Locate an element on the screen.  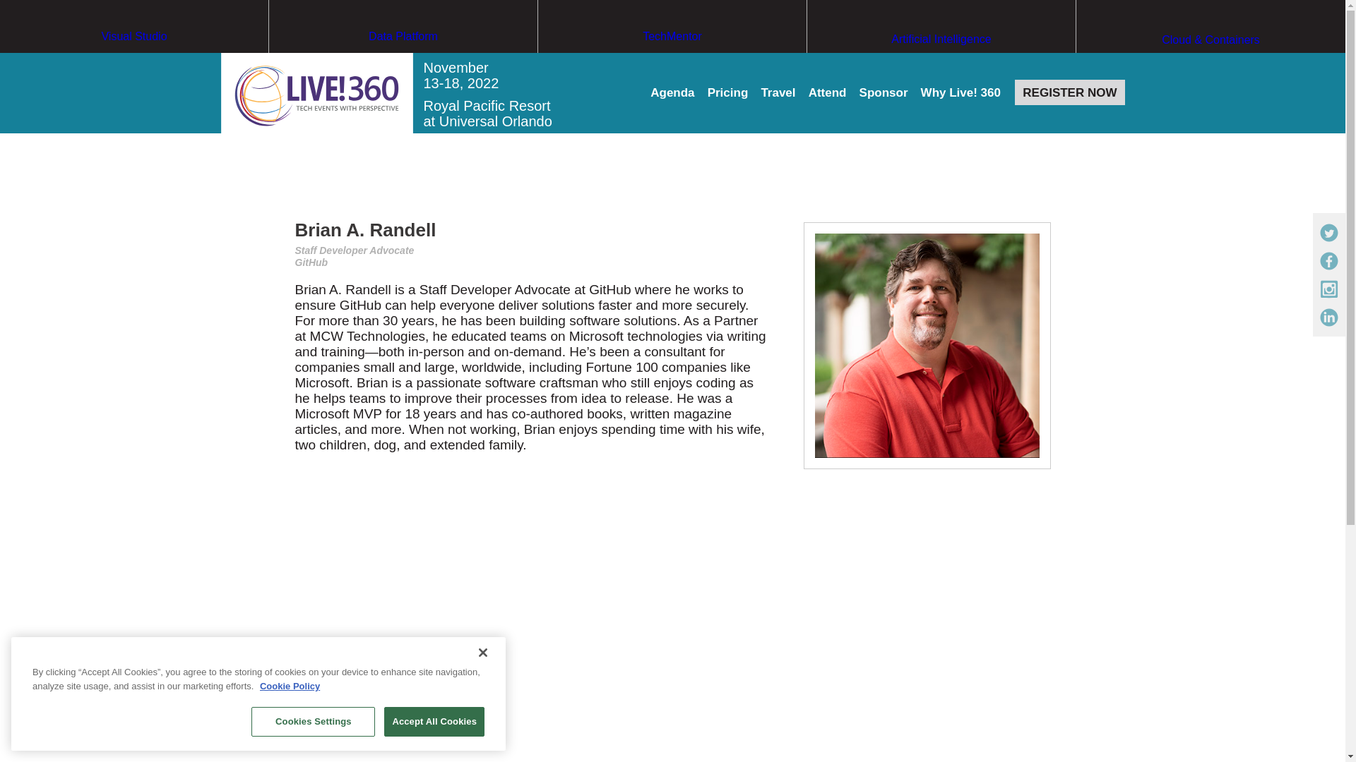
Agenda is located at coordinates (672, 93).